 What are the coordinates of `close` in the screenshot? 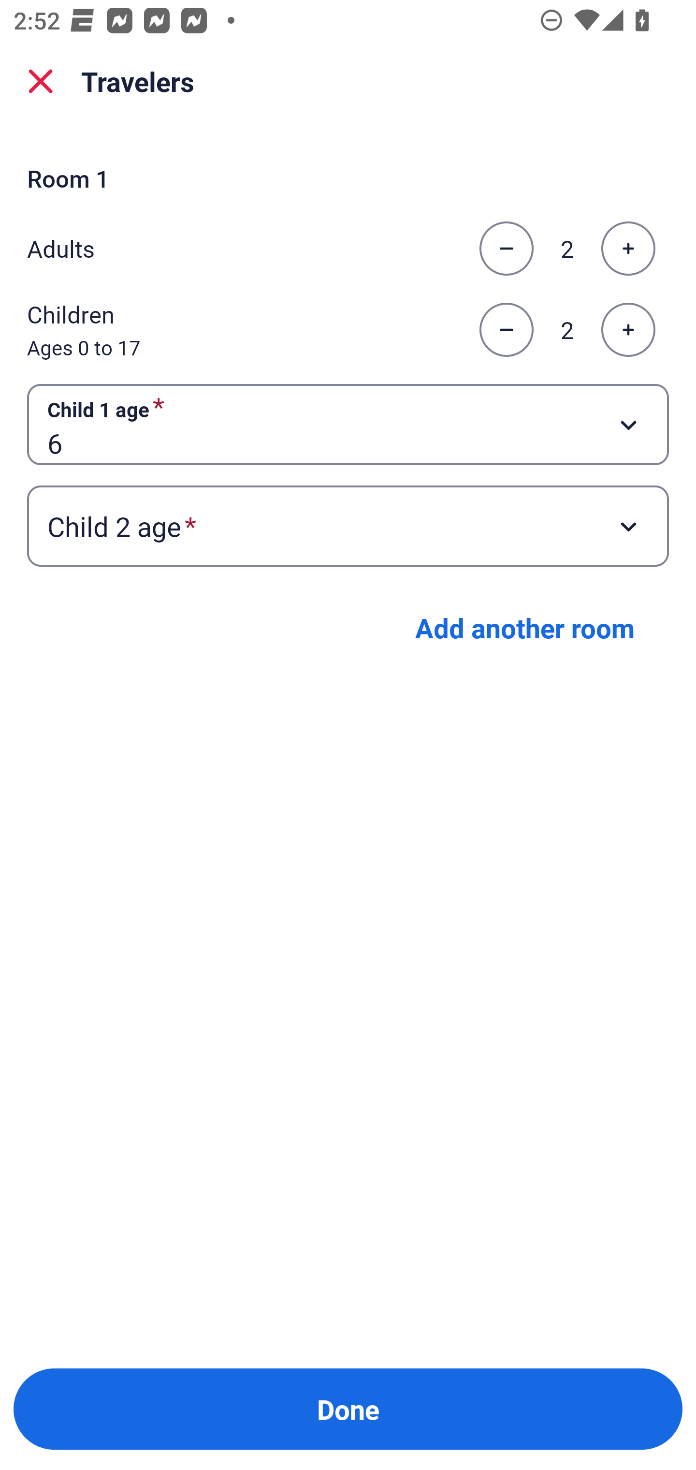 It's located at (41, 81).